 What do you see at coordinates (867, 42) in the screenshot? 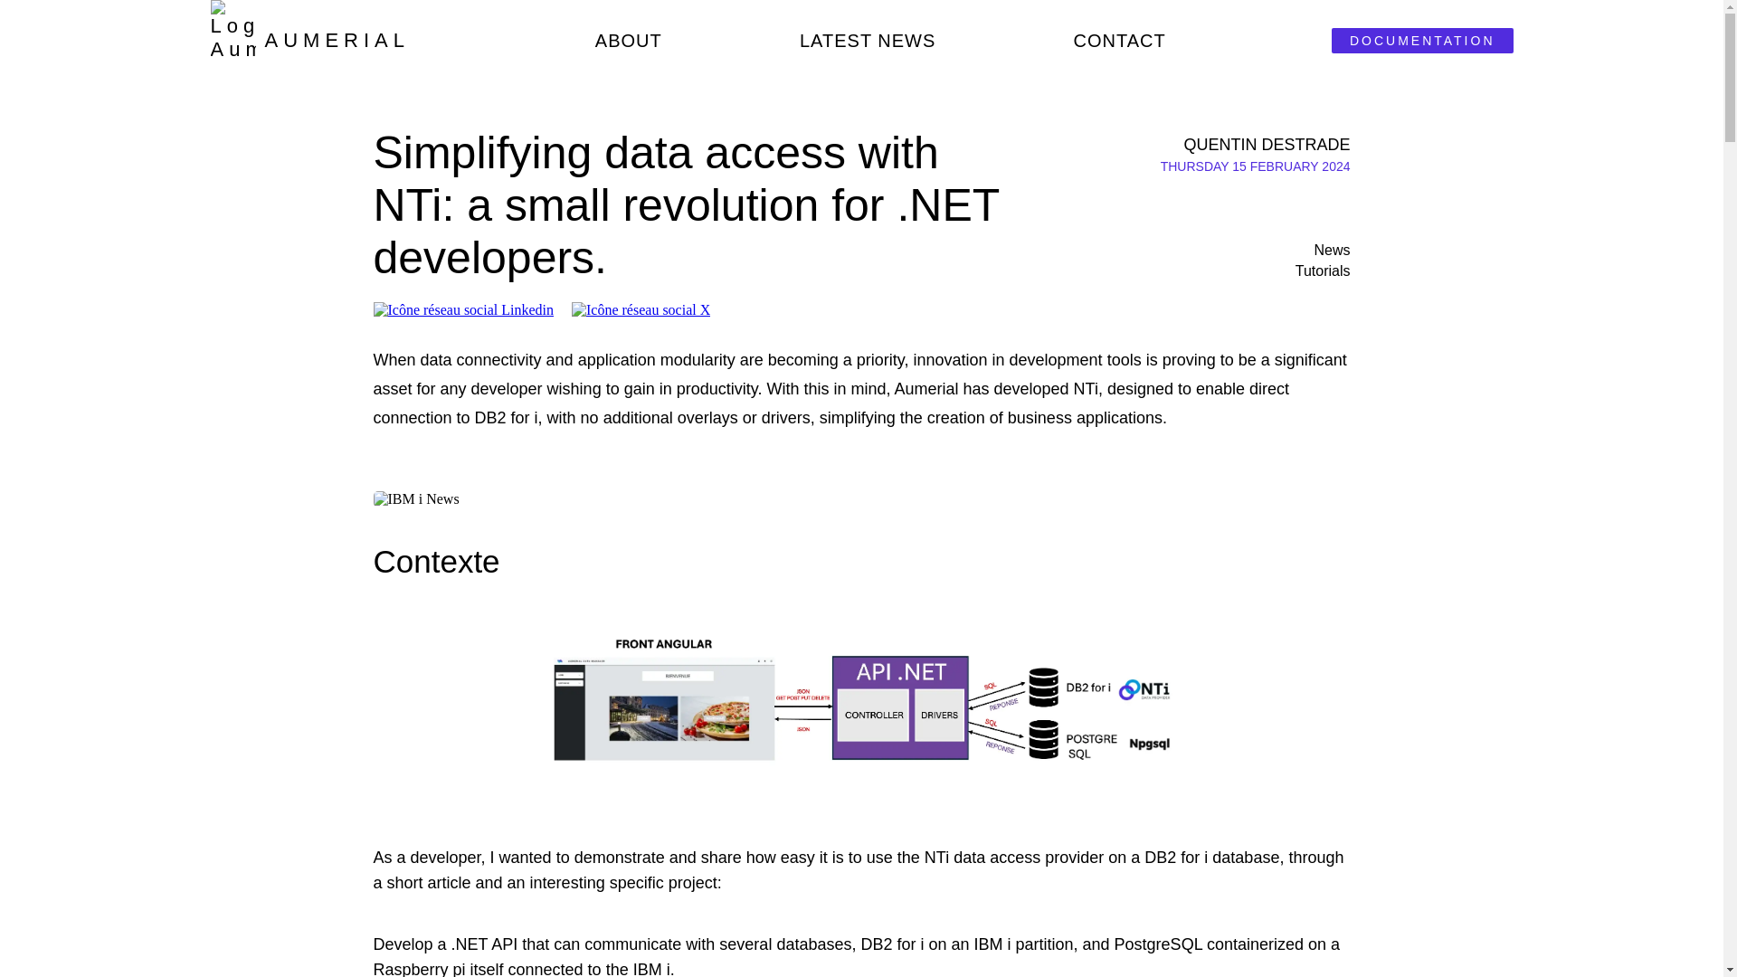
I see `LATEST NEWS` at bounding box center [867, 42].